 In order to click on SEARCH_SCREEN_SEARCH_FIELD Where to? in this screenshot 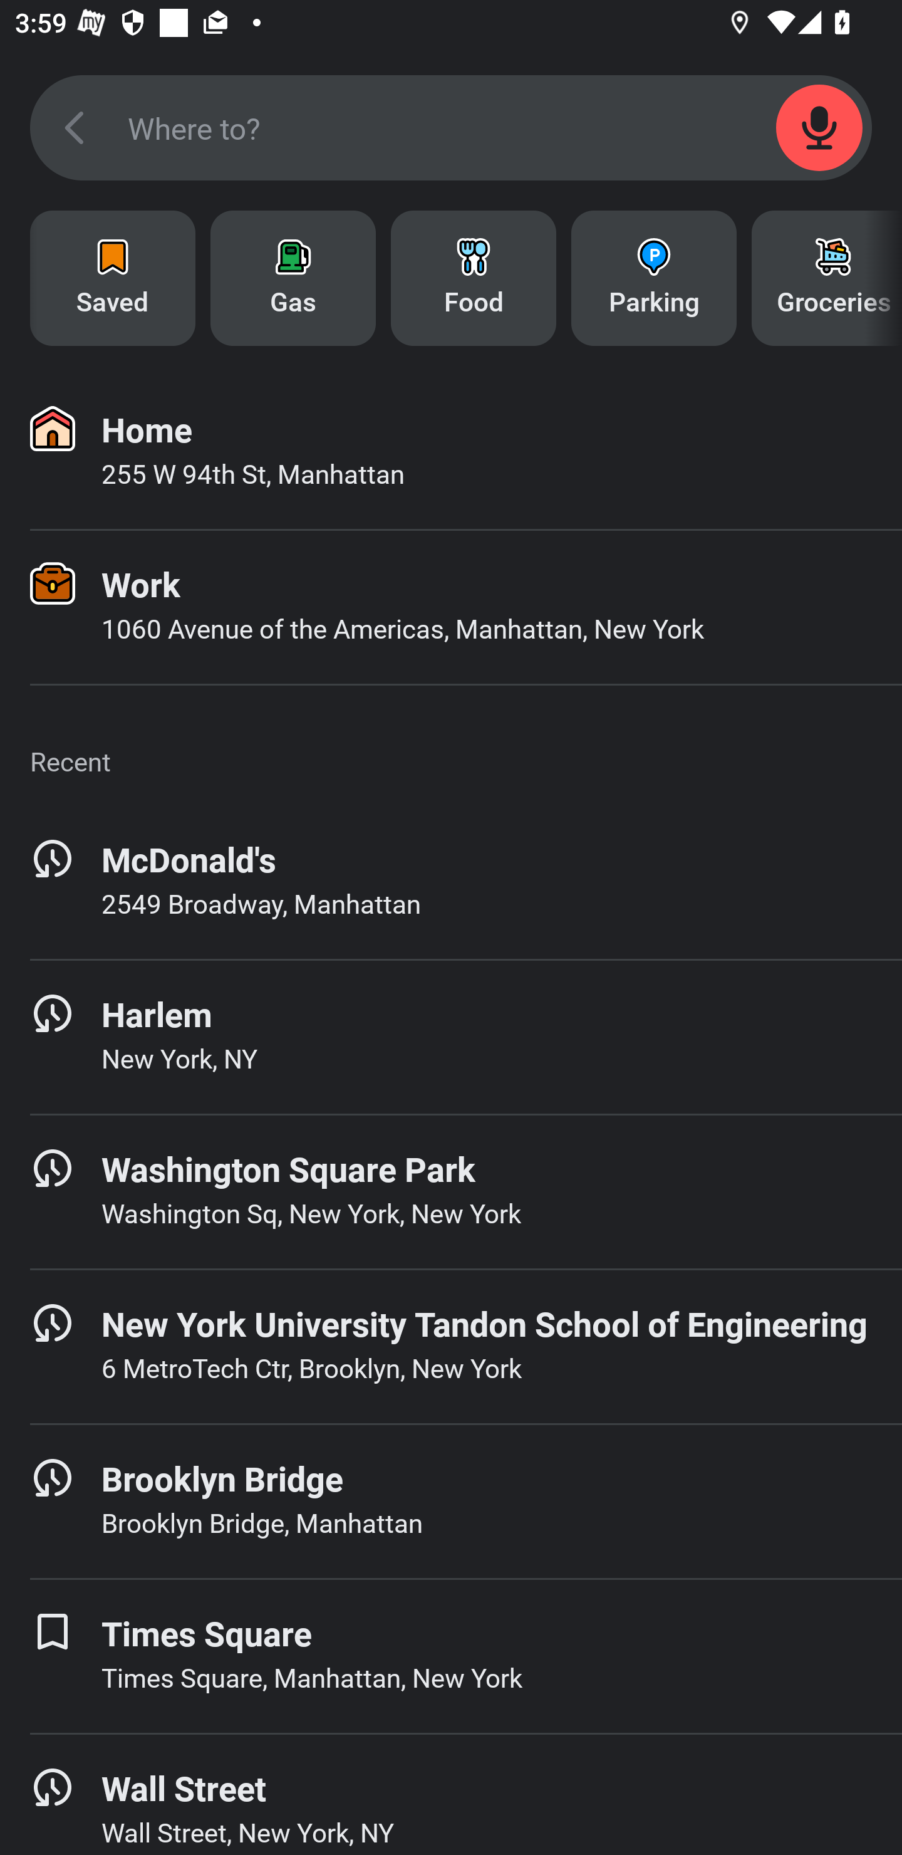, I will do `click(451, 128)`.